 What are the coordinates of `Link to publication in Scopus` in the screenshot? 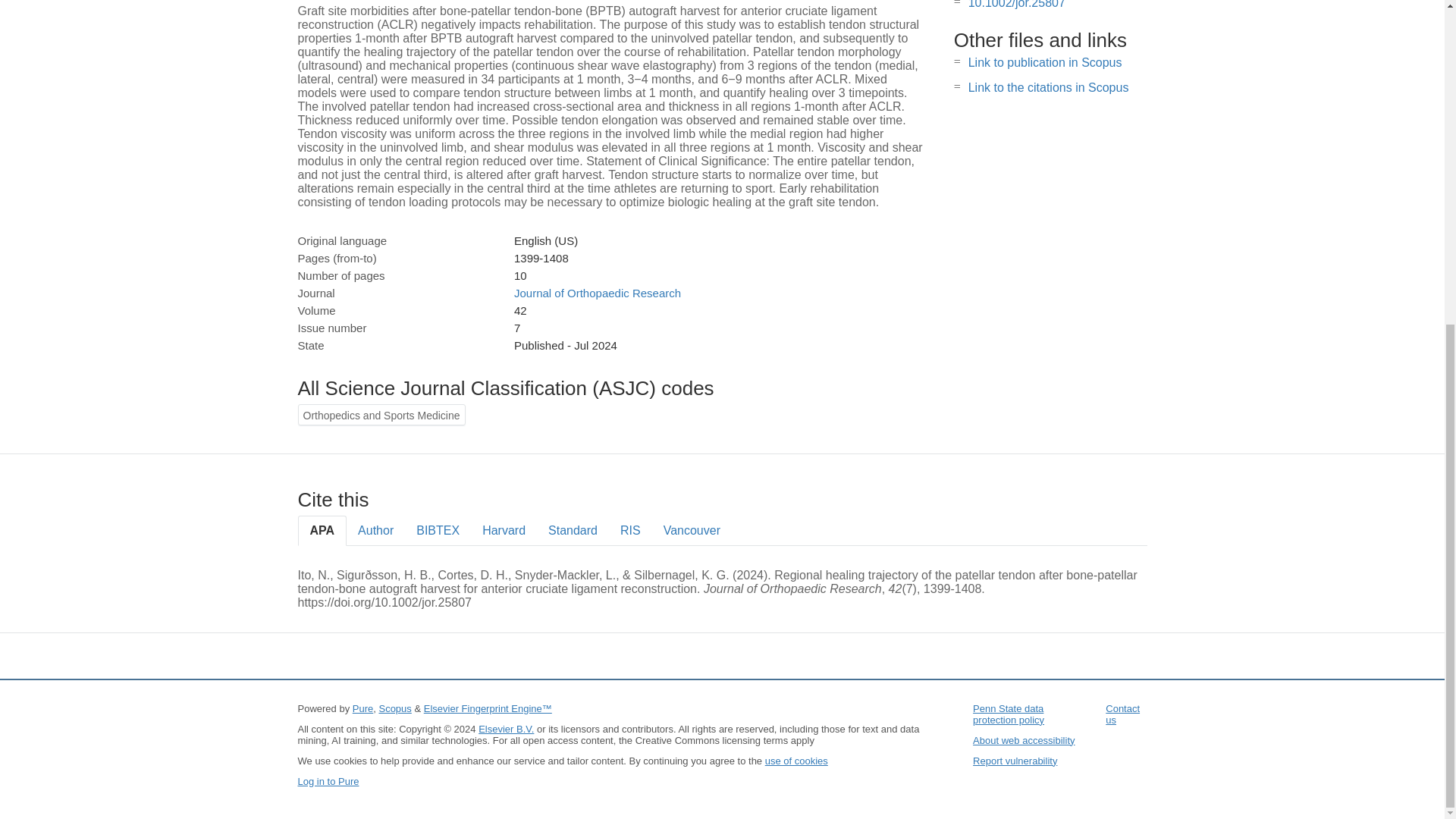 It's located at (1045, 62).